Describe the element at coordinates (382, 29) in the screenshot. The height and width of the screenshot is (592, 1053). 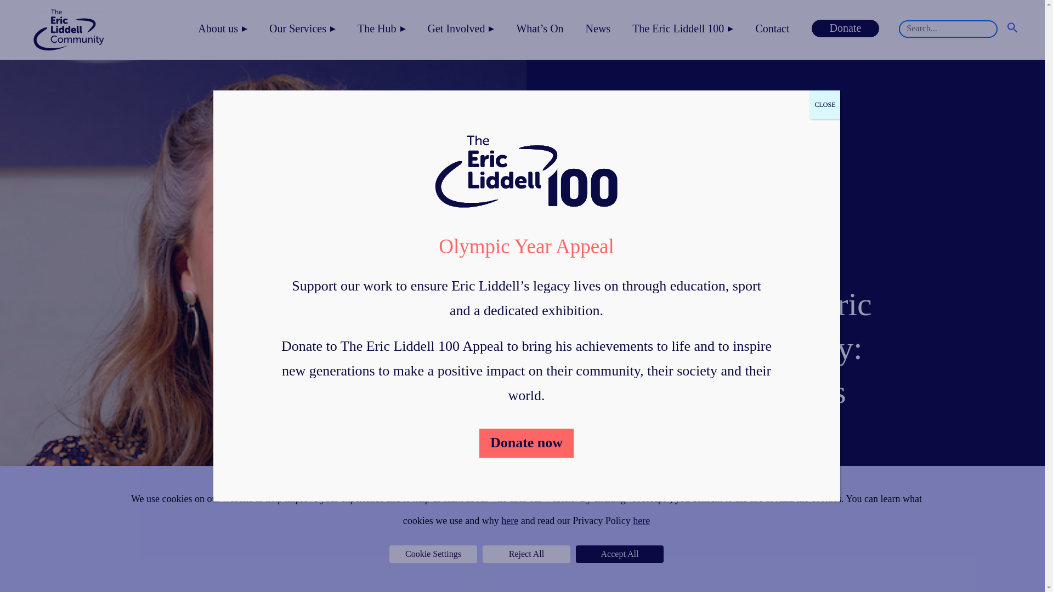
I see `Link to the Community hub page` at that location.